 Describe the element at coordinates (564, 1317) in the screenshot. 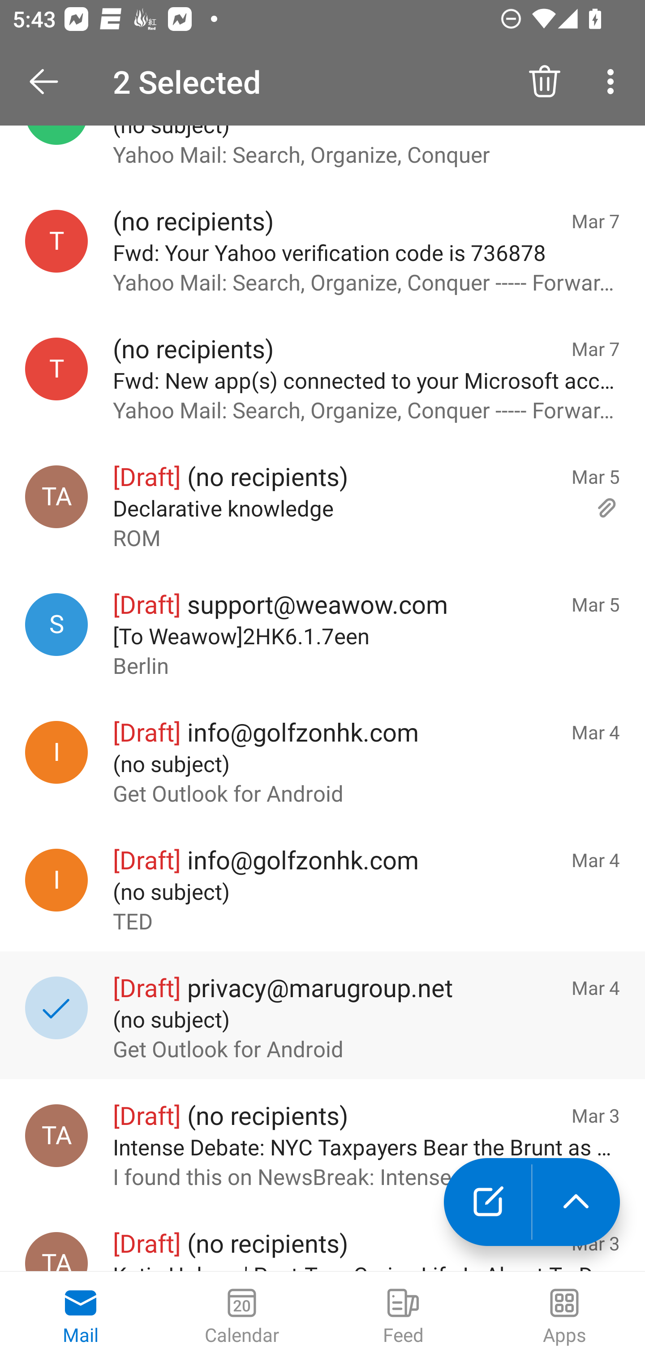

I see `Apps` at that location.